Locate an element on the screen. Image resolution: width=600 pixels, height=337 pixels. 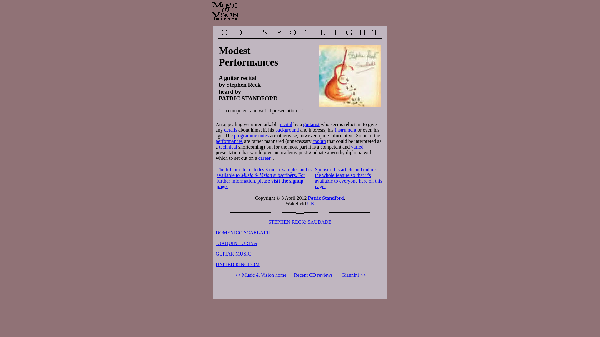
STEPHEN RECK: SAUDADE is located at coordinates (300, 222).